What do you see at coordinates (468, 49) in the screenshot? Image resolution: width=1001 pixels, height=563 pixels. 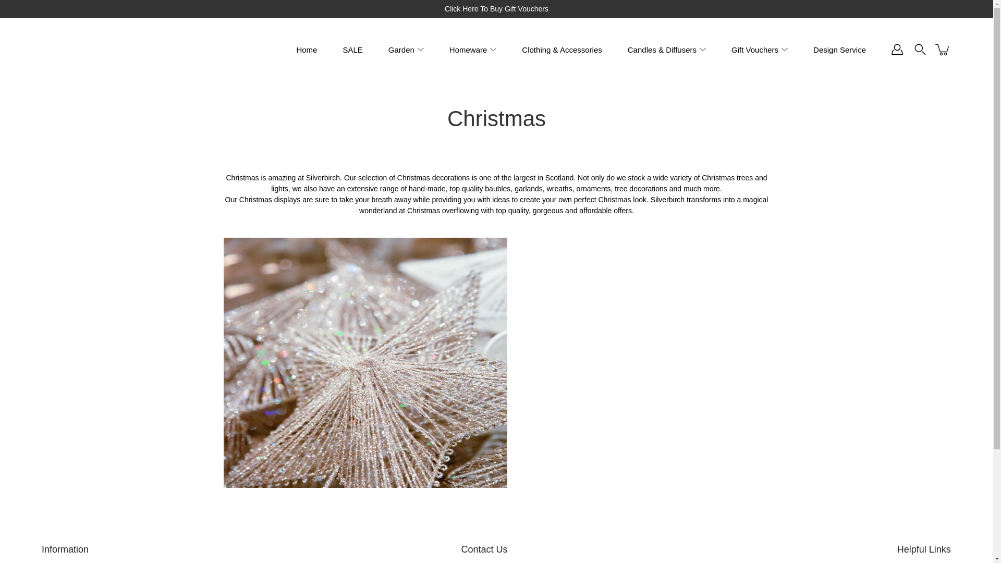 I see `Homeware` at bounding box center [468, 49].